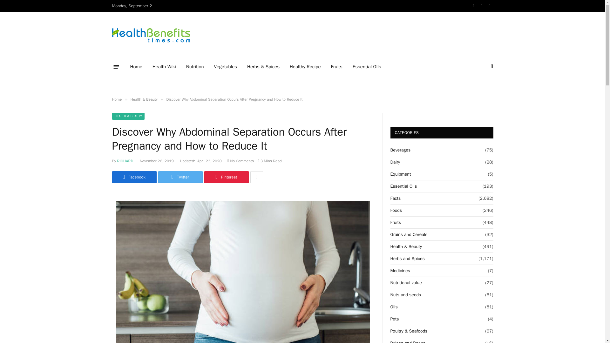 This screenshot has height=343, width=610. What do you see at coordinates (180, 177) in the screenshot?
I see `Twitter` at bounding box center [180, 177].